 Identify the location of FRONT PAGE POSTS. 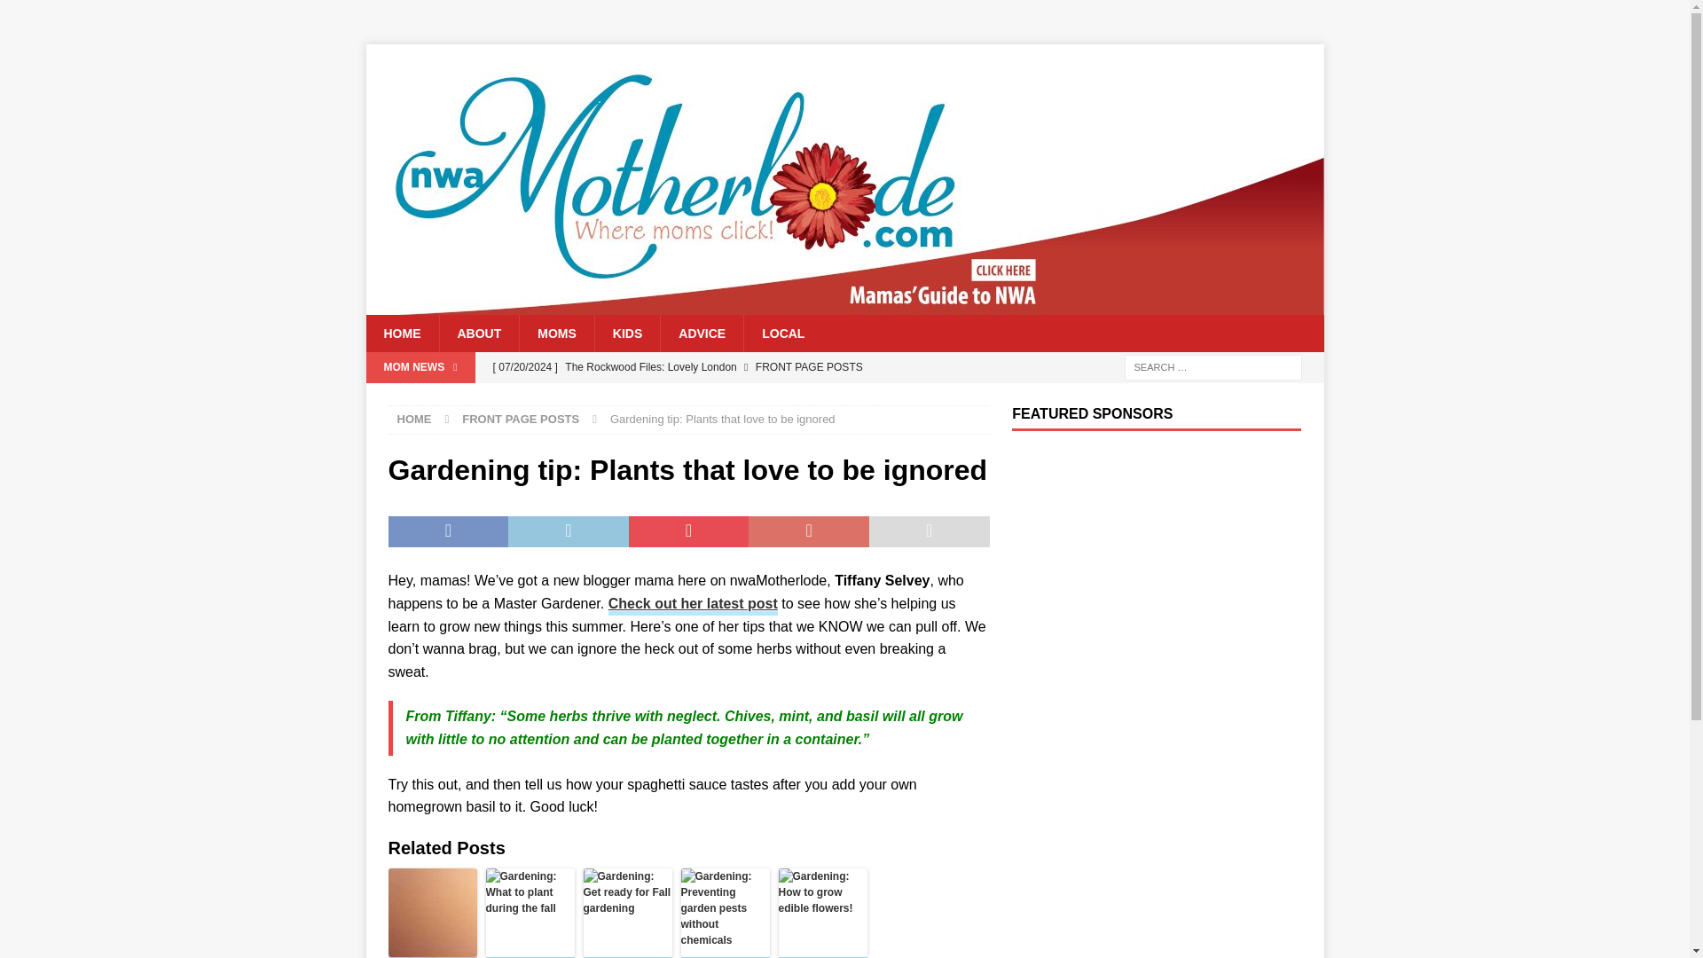
(520, 419).